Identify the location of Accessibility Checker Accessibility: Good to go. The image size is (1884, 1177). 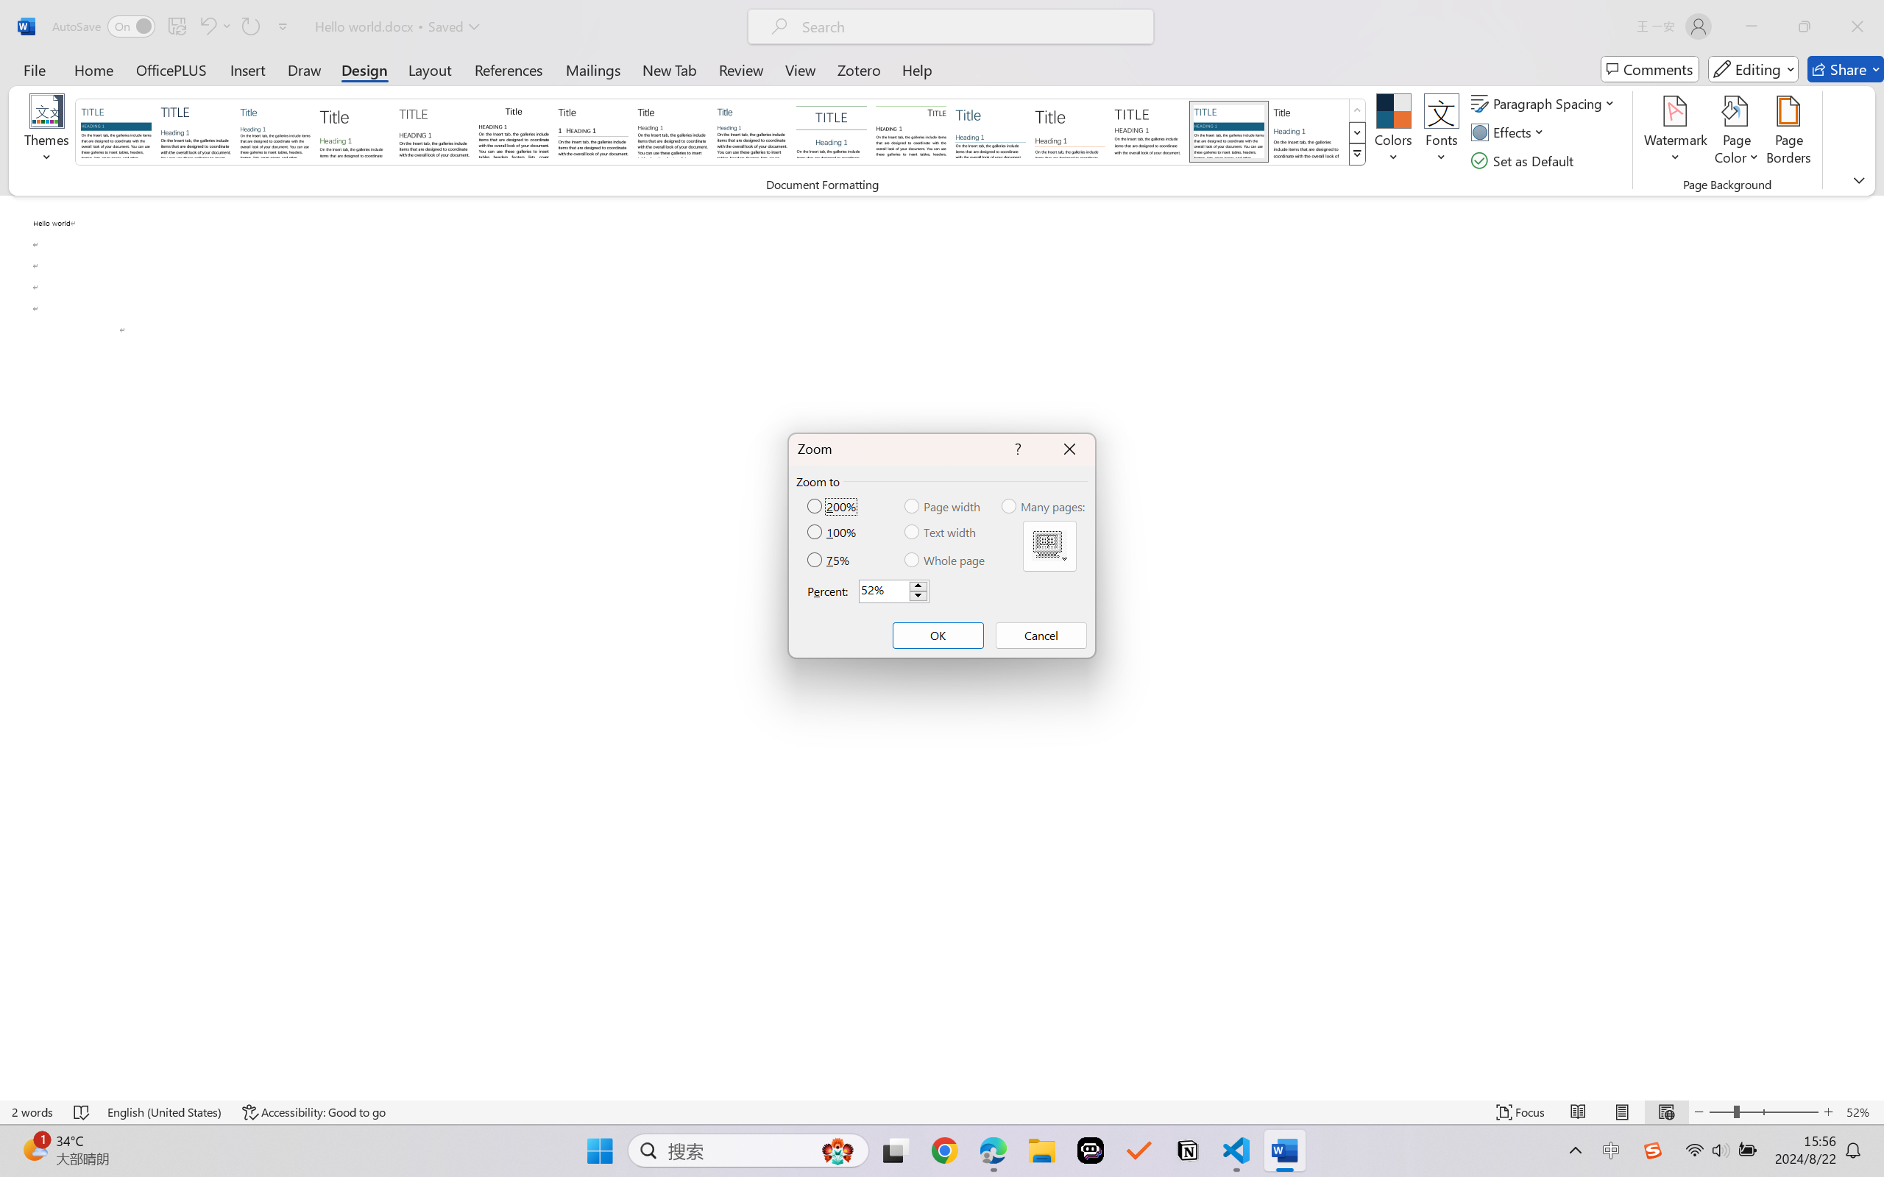
(314, 1112).